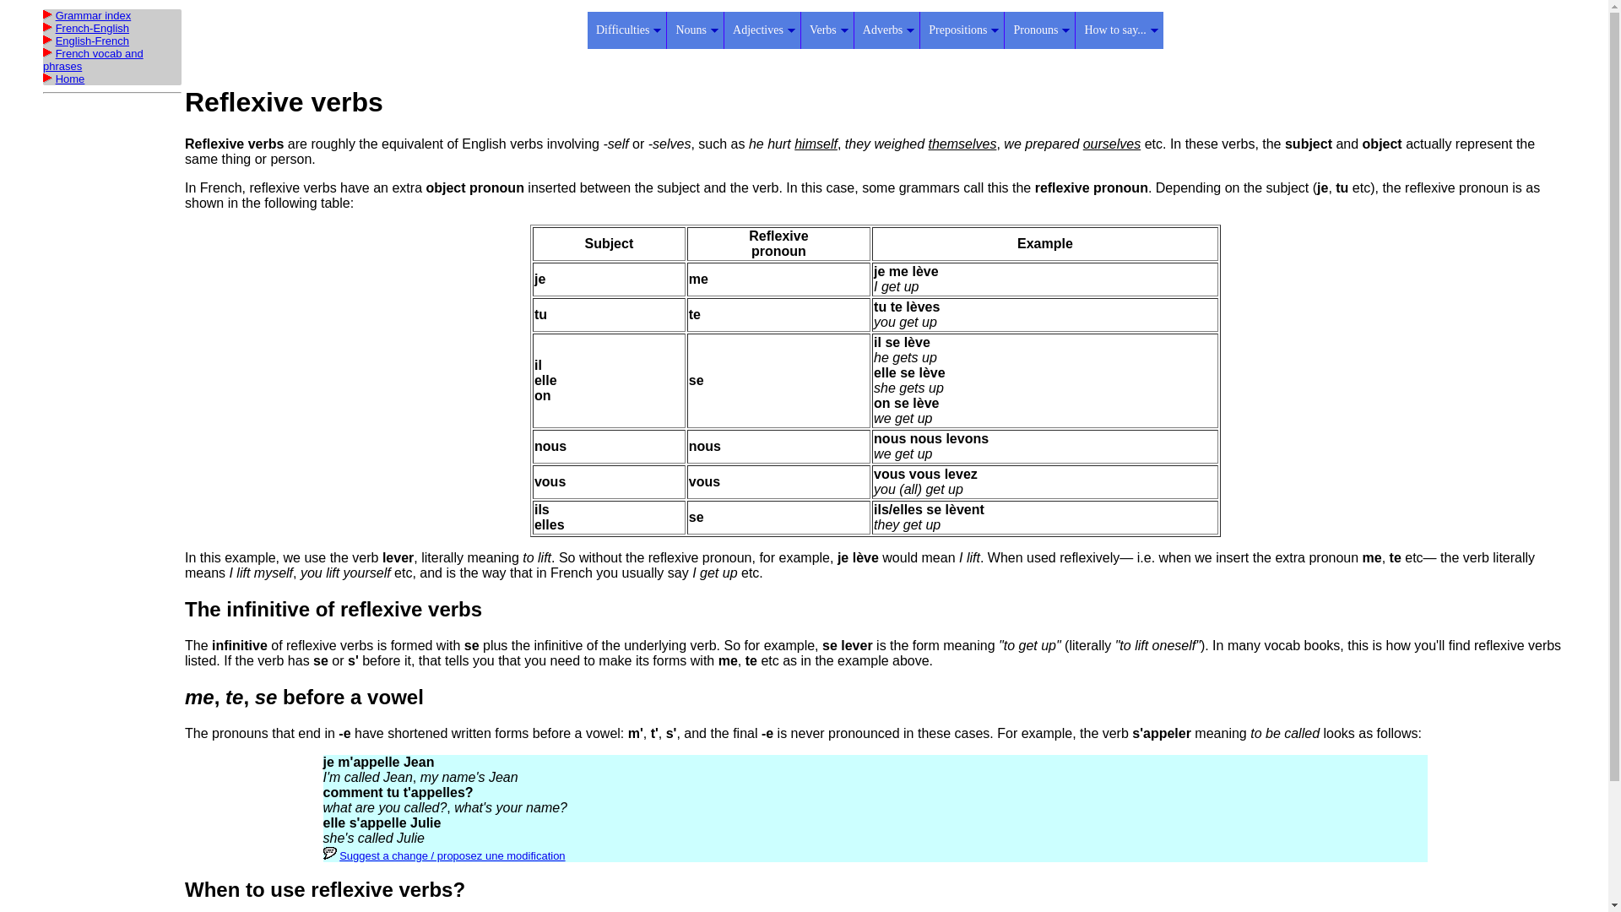 The height and width of the screenshot is (912, 1621). Describe the element at coordinates (92, 41) in the screenshot. I see `English-French` at that location.